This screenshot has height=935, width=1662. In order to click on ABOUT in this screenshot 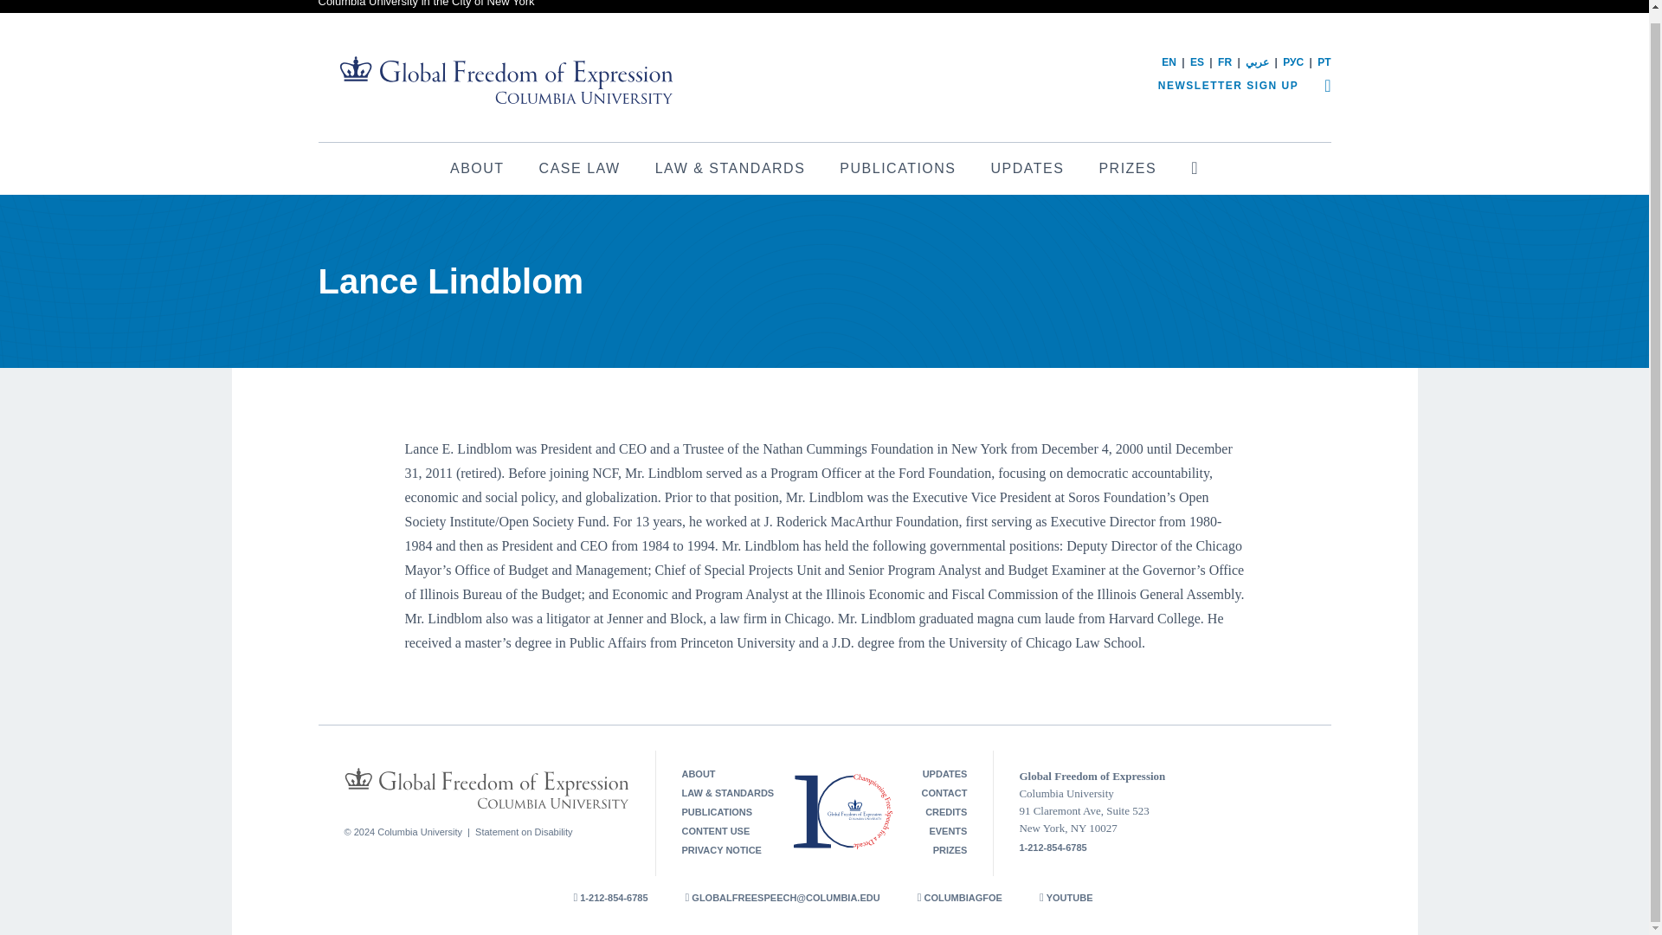, I will do `click(698, 773)`.